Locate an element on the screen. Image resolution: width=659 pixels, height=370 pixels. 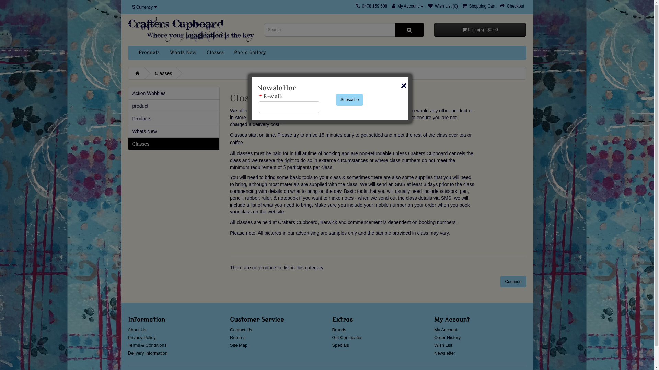
Crafters Cupboard Pty Ltd is located at coordinates (191, 30).